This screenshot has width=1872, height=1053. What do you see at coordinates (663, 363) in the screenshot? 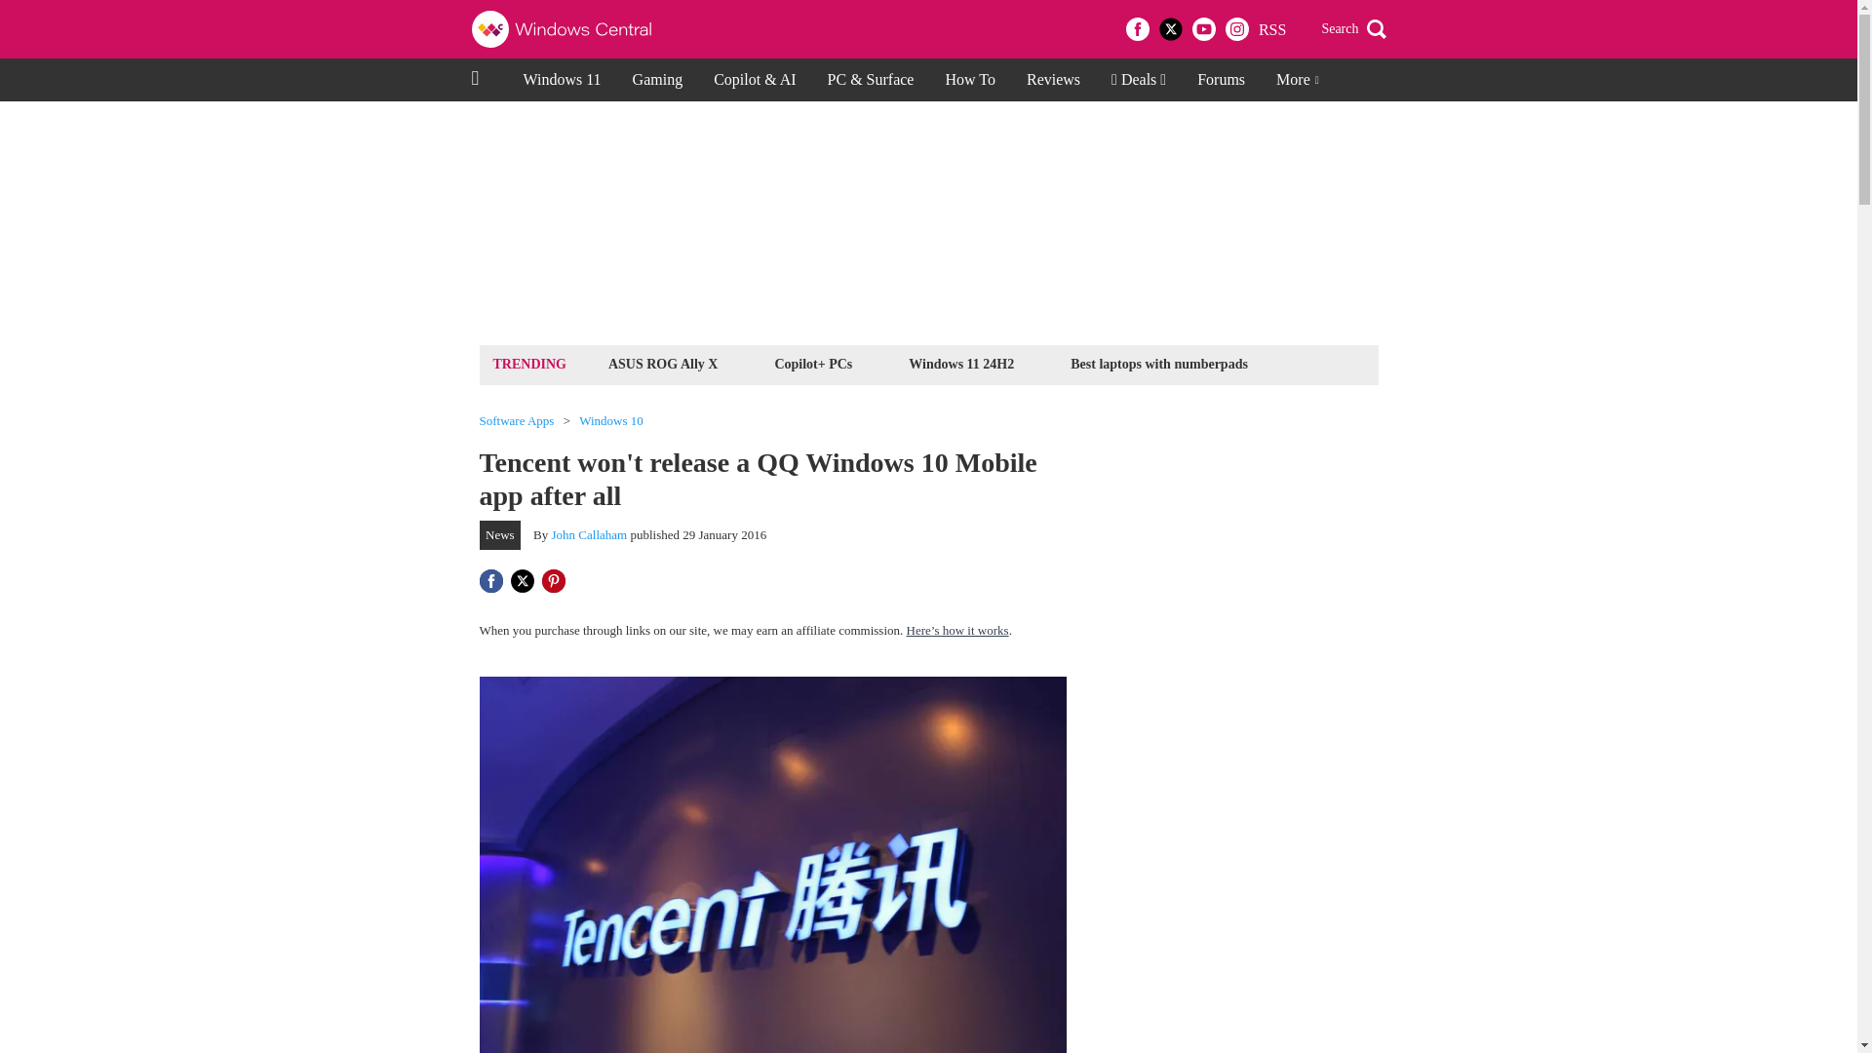
I see `ASUS ROG Ally X` at bounding box center [663, 363].